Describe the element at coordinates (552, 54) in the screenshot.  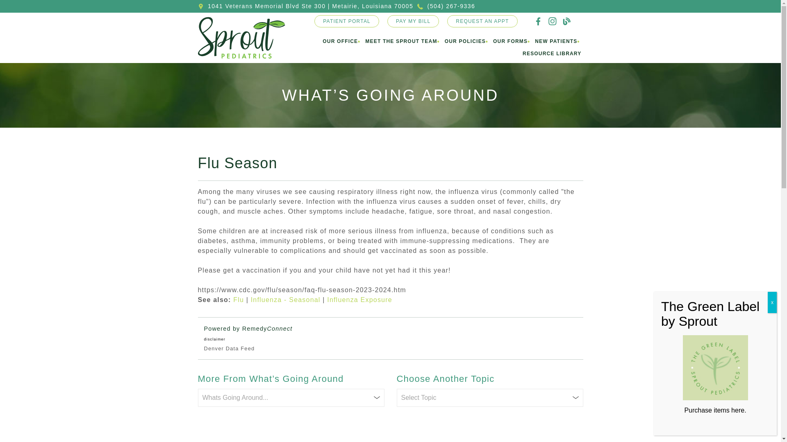
I see `RESOURCE LIBRARY` at that location.